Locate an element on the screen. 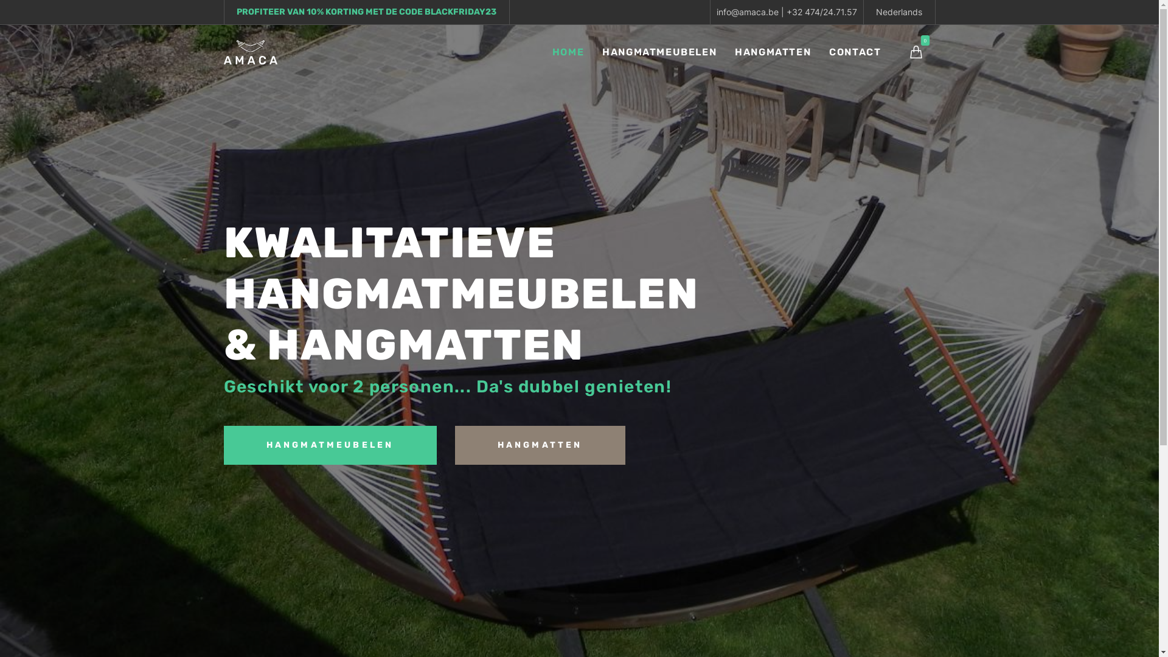 The image size is (1168, 657). PROFITEER VAN 10% KORTING MET DE CODE BLACKFRIDAY23 is located at coordinates (366, 12).